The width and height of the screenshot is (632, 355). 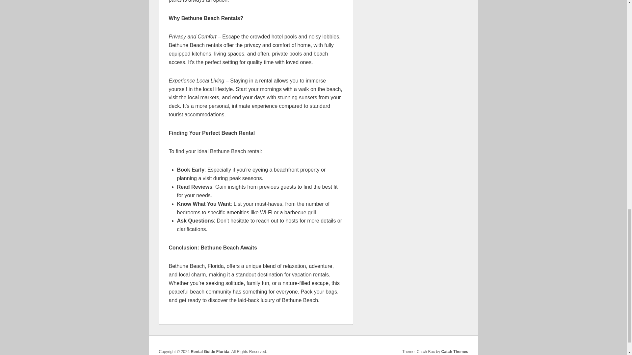 I want to click on Catch Themes, so click(x=455, y=351).